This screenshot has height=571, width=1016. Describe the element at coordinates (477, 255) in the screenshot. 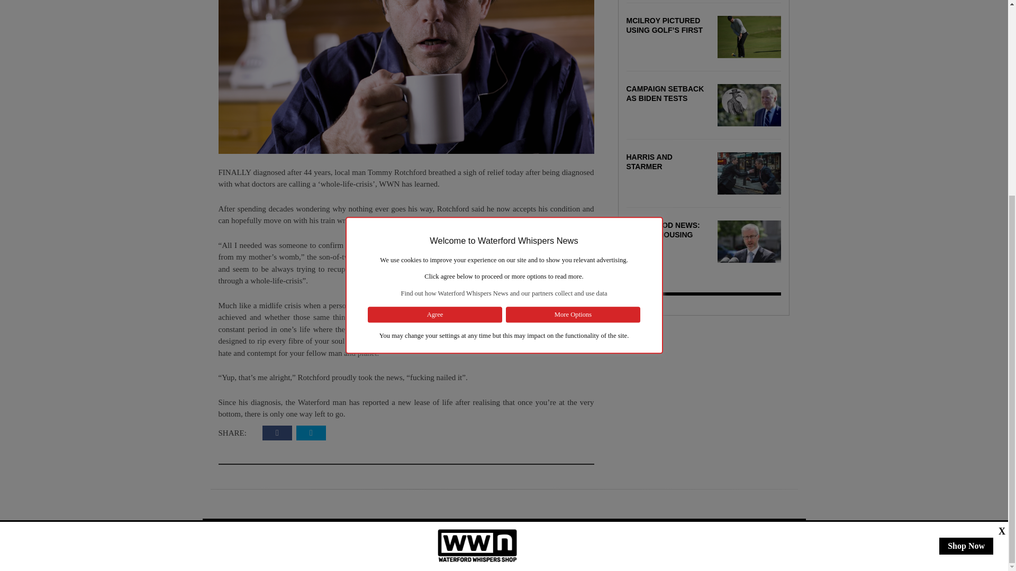

I see `Support us on waterfordwhispers.shop` at that location.